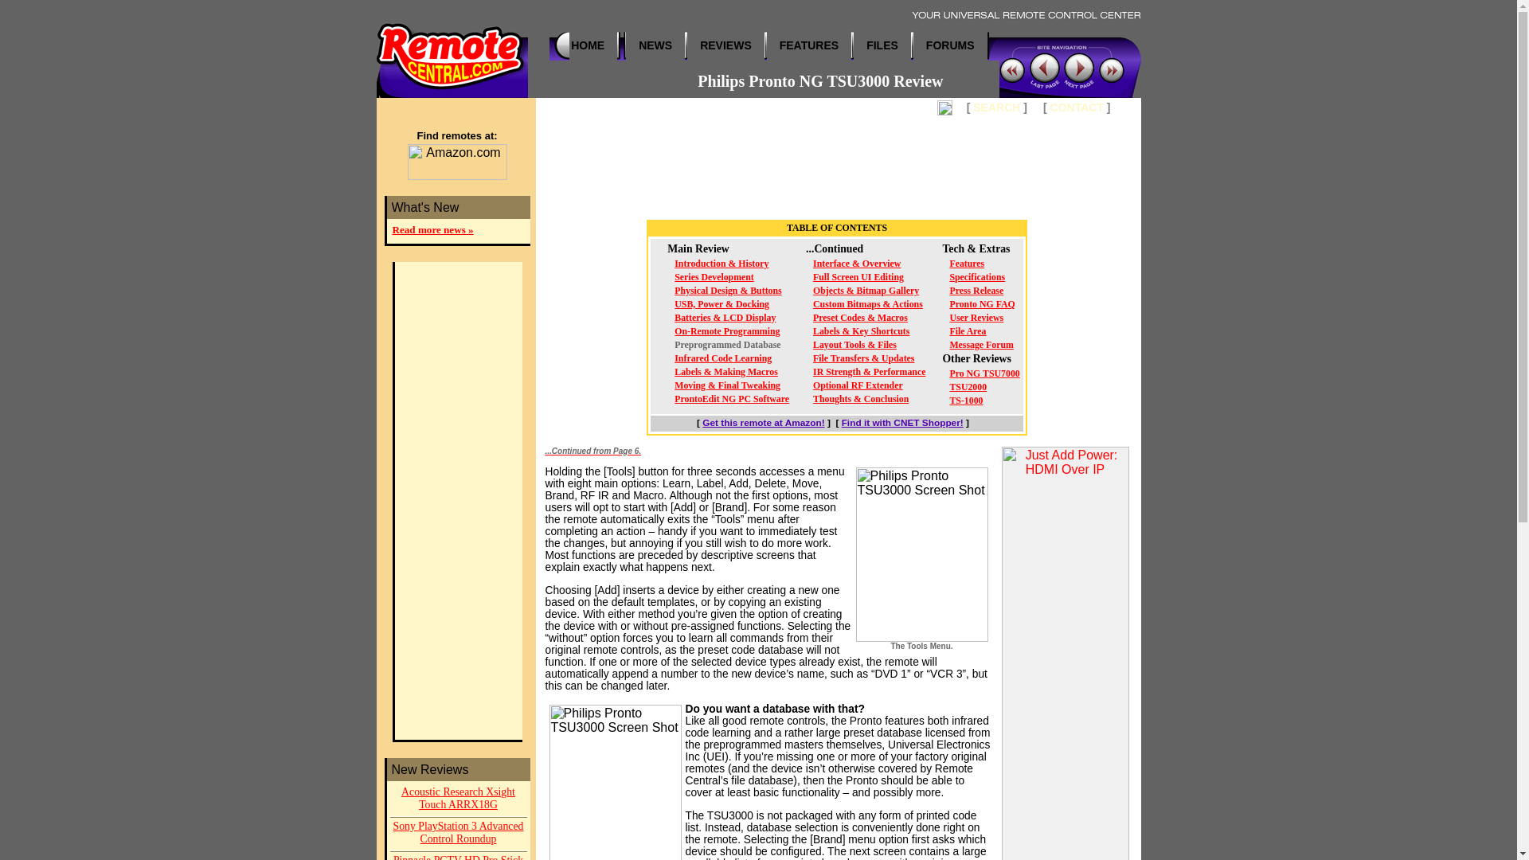 The width and height of the screenshot is (1529, 860). Describe the element at coordinates (995, 107) in the screenshot. I see `Find what you need` at that location.